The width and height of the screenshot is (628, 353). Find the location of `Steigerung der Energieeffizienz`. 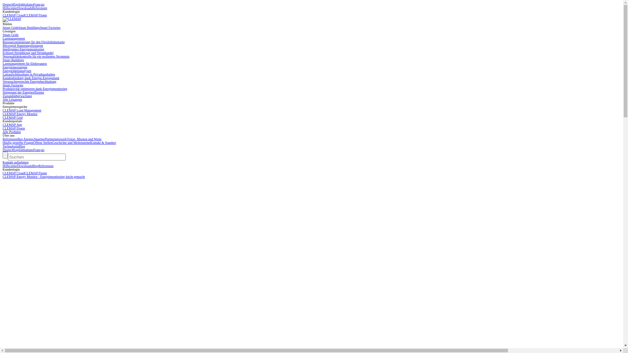

Steigerung der Energieeffizienz is located at coordinates (24, 92).